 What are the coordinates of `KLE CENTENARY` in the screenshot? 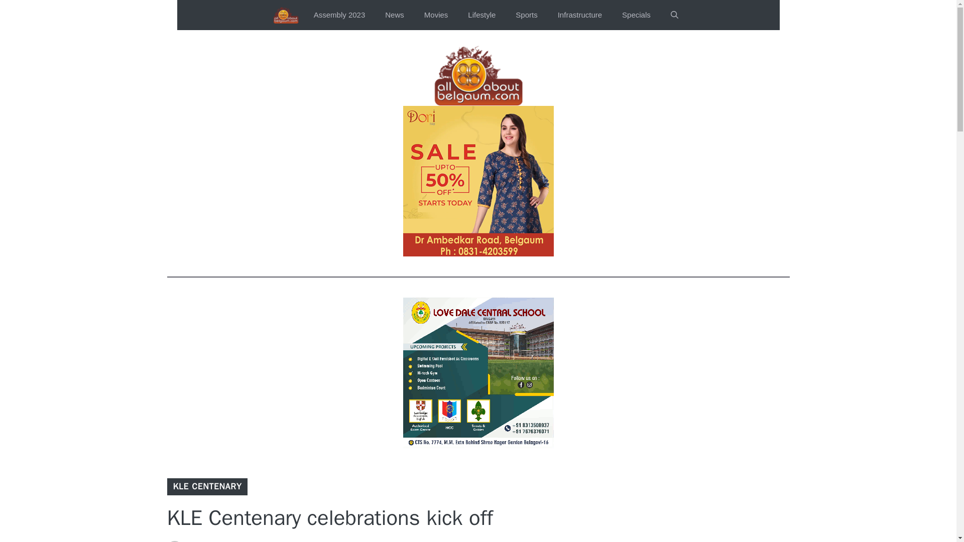 It's located at (207, 486).